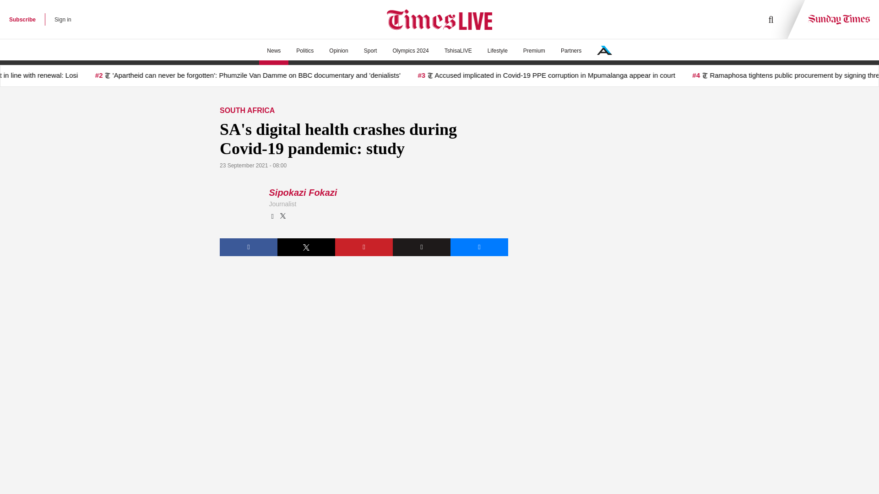  Describe the element at coordinates (570, 51) in the screenshot. I see `Partners` at that location.